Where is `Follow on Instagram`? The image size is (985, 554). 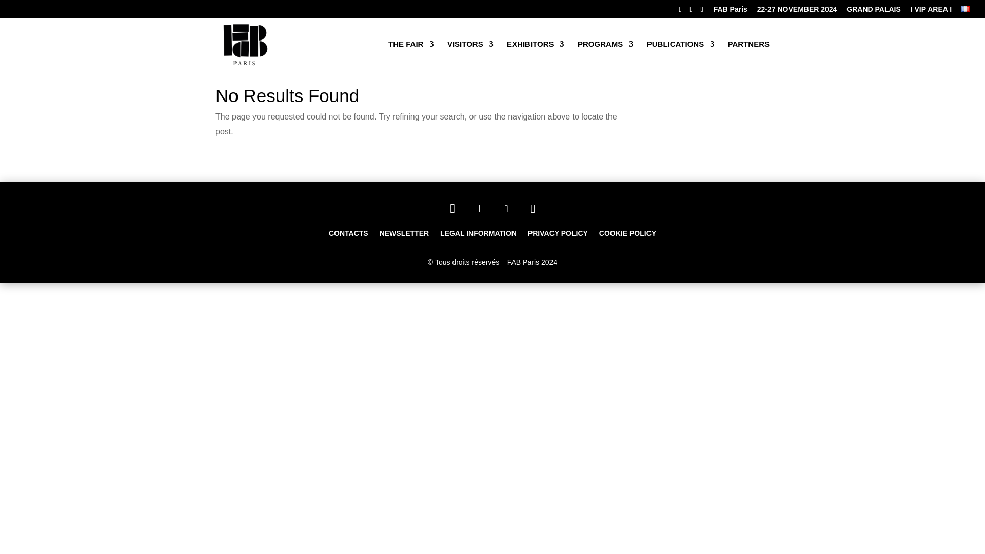 Follow on Instagram is located at coordinates (452, 209).